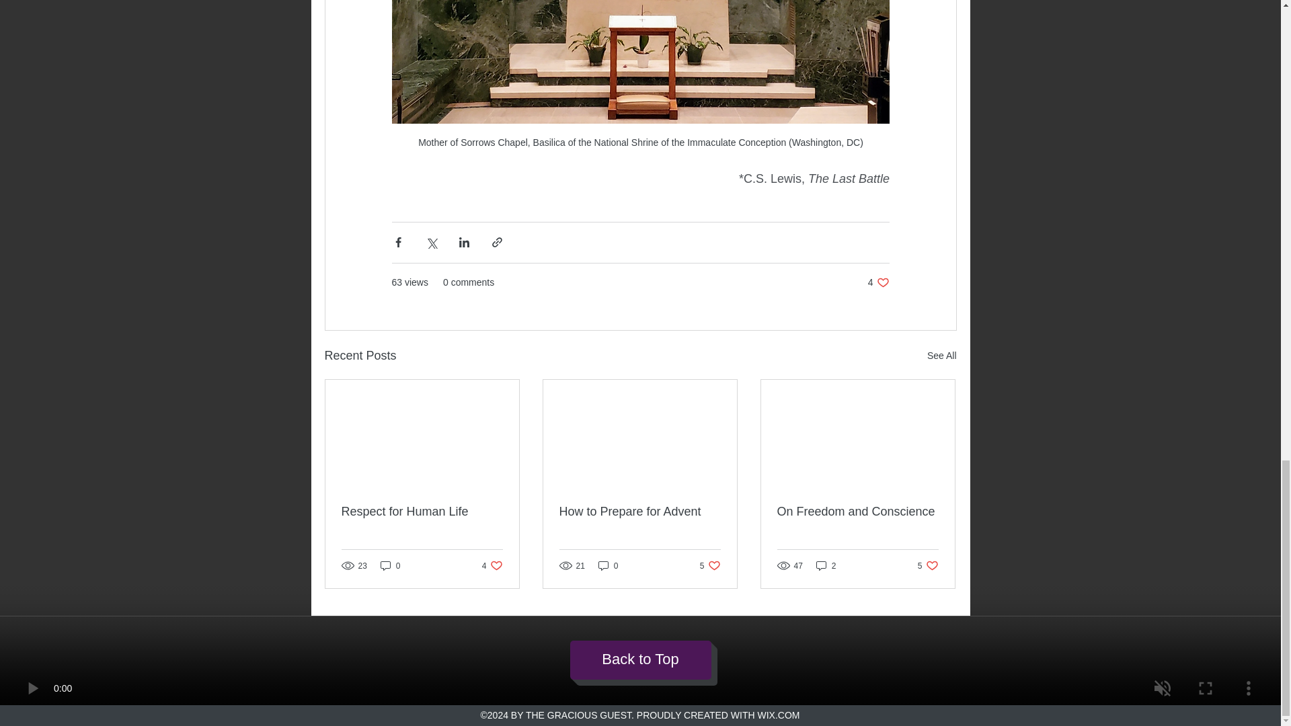 The image size is (1291, 726). What do you see at coordinates (941, 356) in the screenshot?
I see `0` at bounding box center [941, 356].